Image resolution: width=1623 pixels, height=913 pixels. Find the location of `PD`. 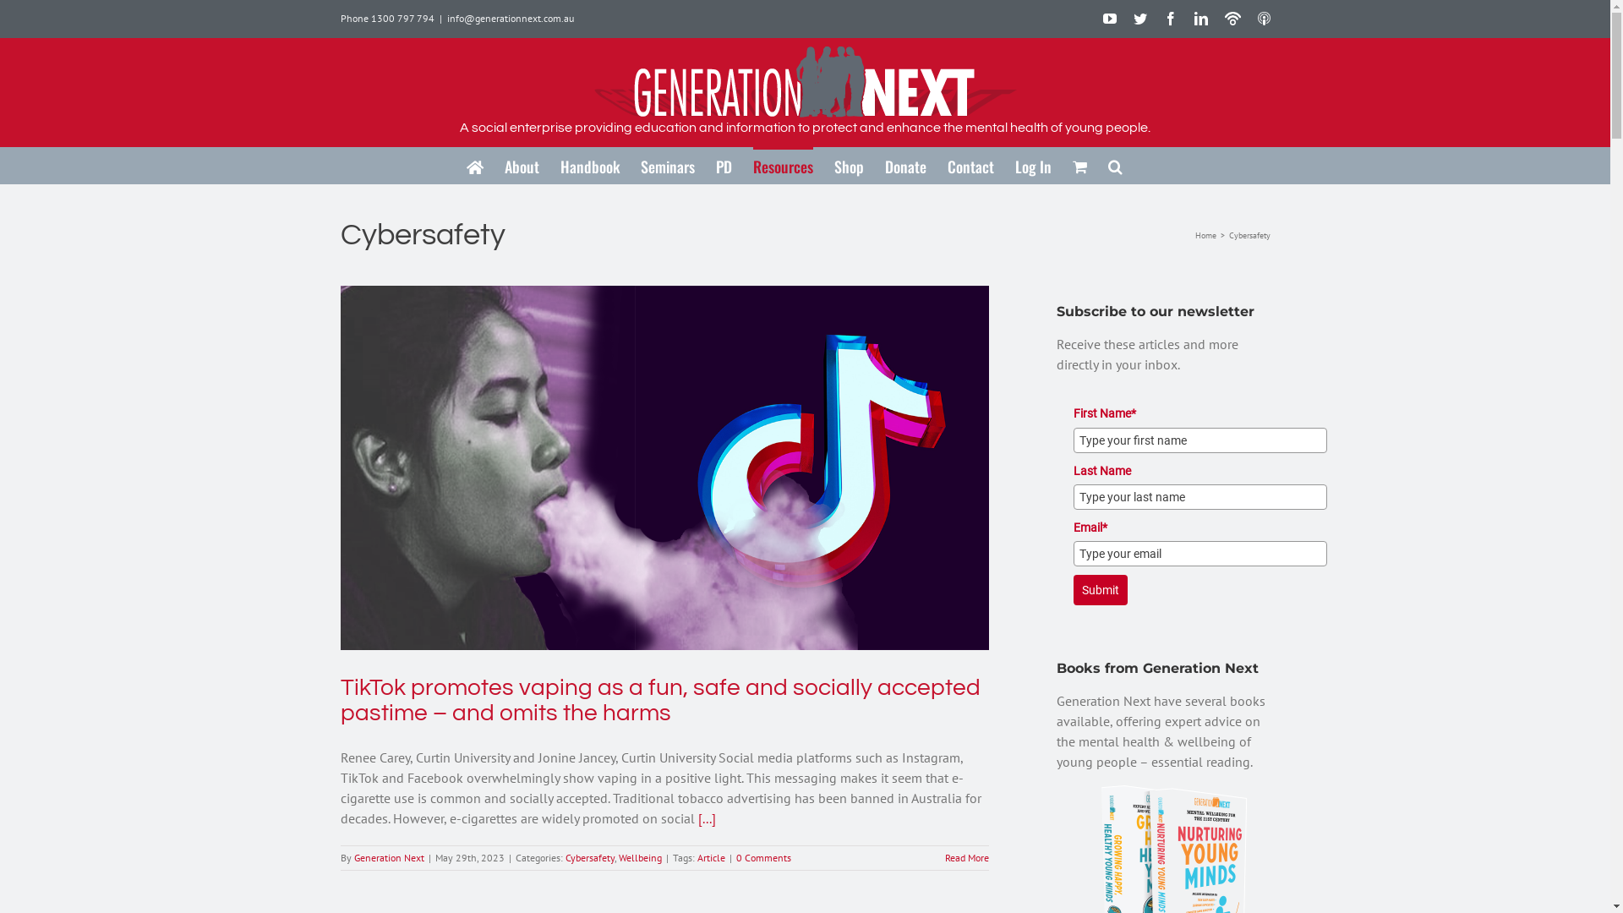

PD is located at coordinates (724, 166).